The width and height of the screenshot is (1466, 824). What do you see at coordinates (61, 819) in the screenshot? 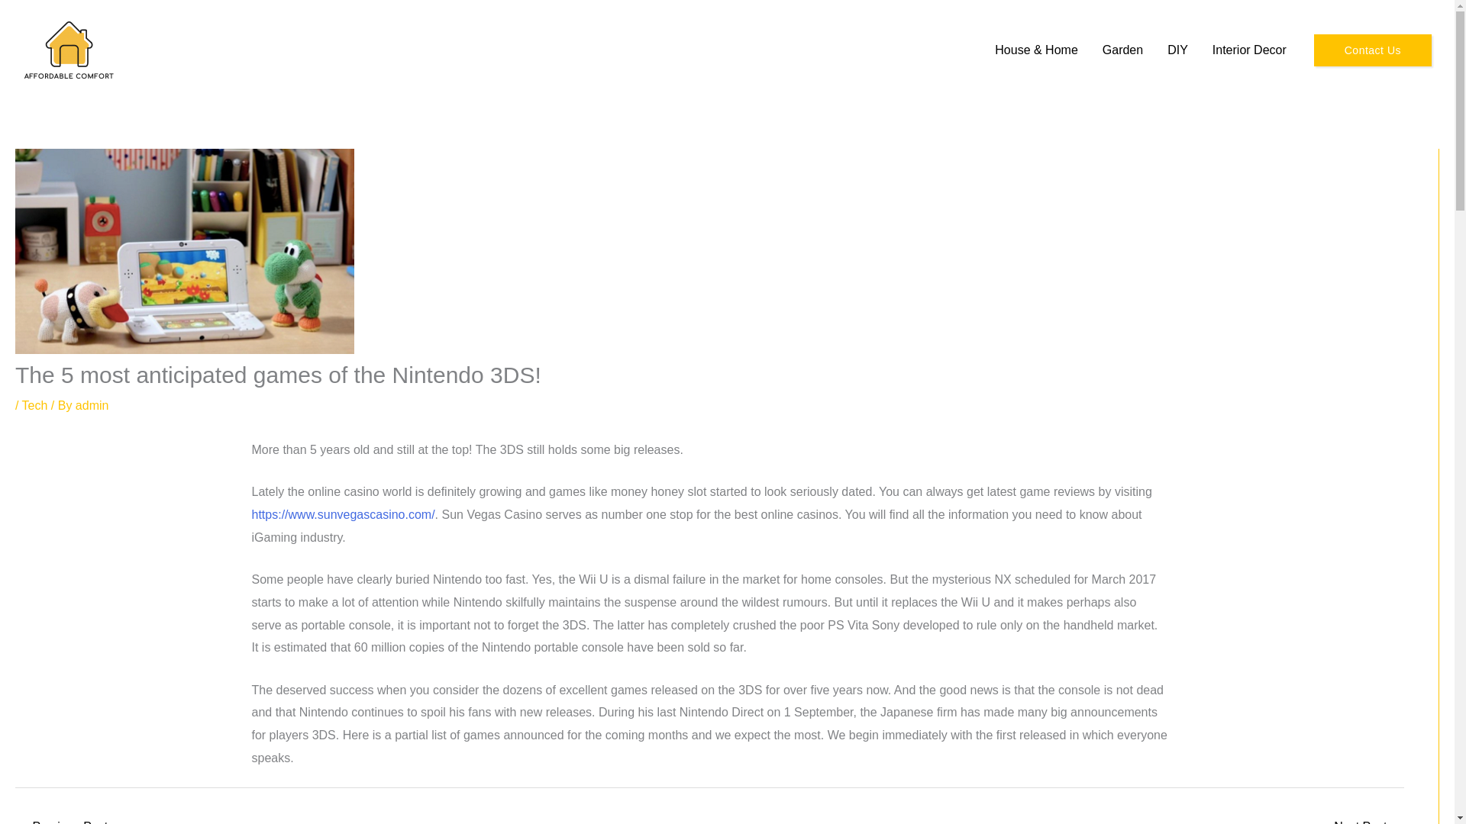
I see `Perth - The West Coast Hot Spot` at bounding box center [61, 819].